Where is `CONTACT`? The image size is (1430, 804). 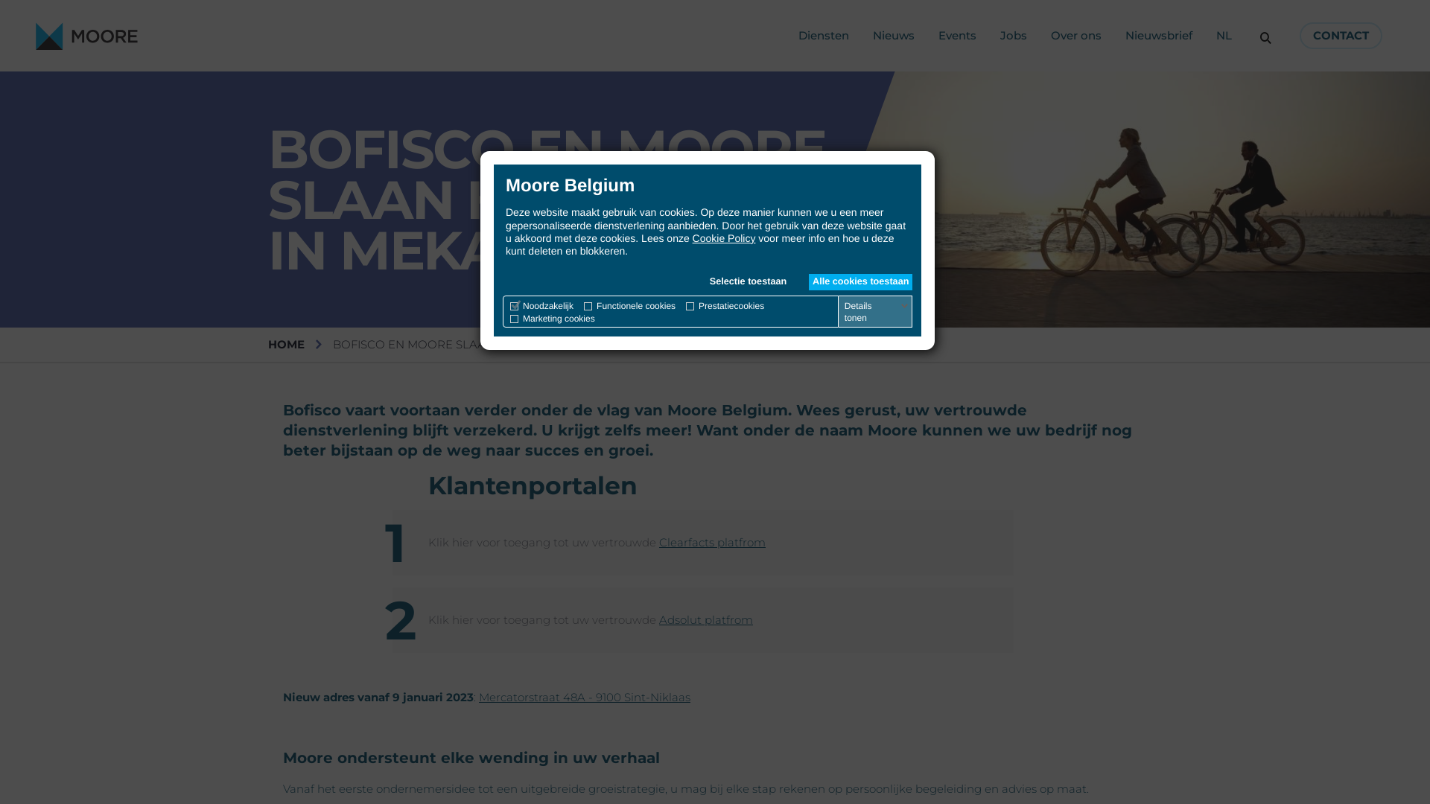 CONTACT is located at coordinates (1341, 36).